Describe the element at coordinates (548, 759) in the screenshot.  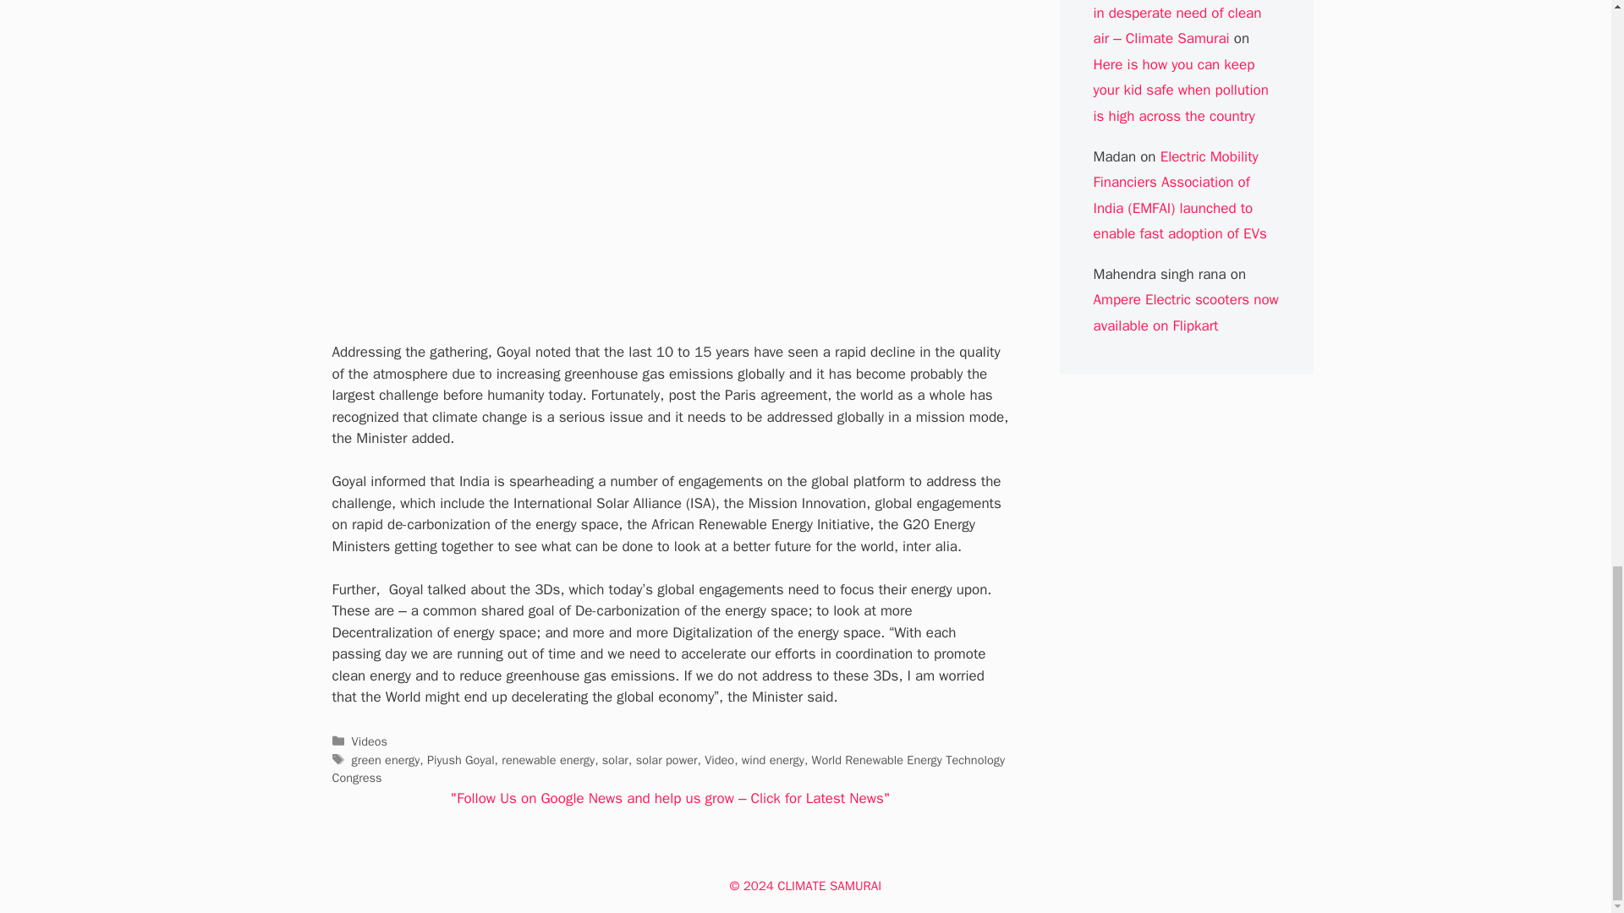
I see `renewable energy` at that location.